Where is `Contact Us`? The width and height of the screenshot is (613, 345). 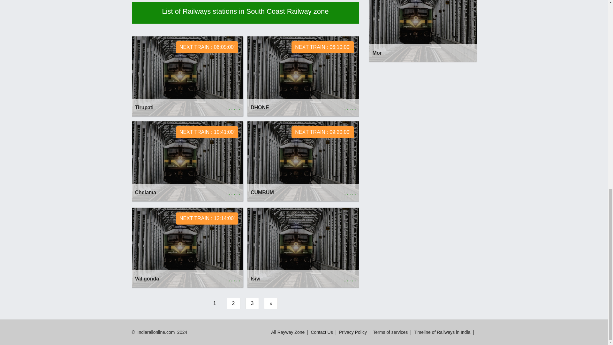
Contact Us is located at coordinates (442, 332).